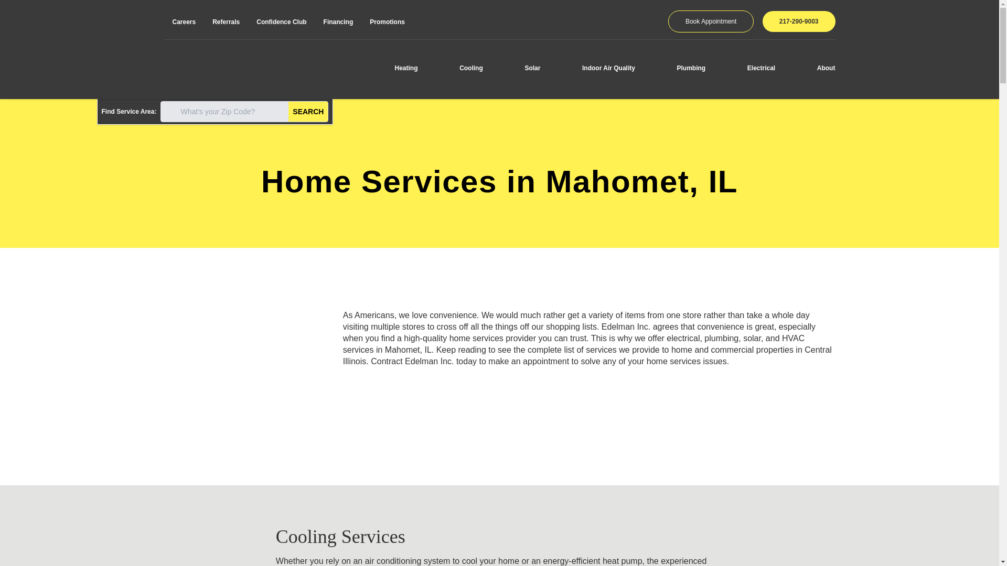 The height and width of the screenshot is (566, 1007). What do you see at coordinates (338, 21) in the screenshot?
I see `Financing` at bounding box center [338, 21].